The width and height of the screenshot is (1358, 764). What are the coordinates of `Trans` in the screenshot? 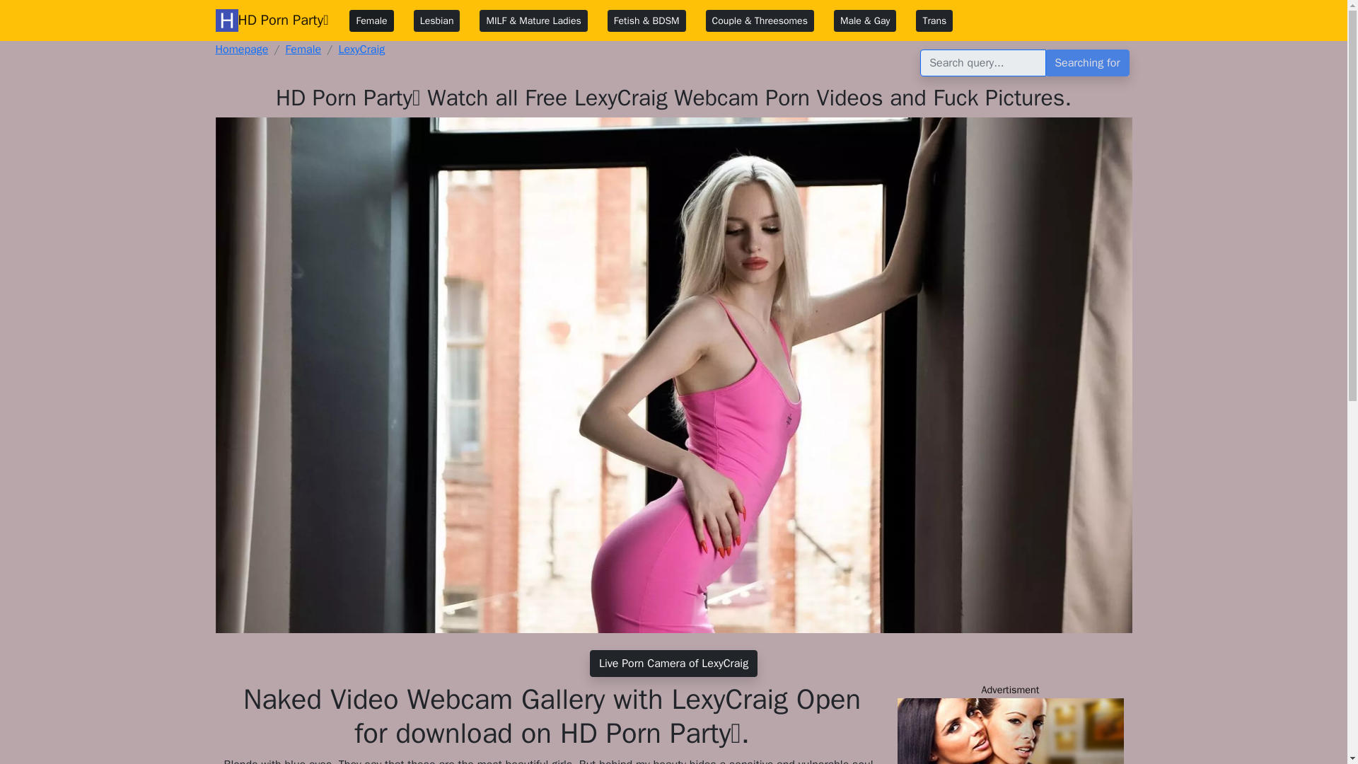 It's located at (934, 21).